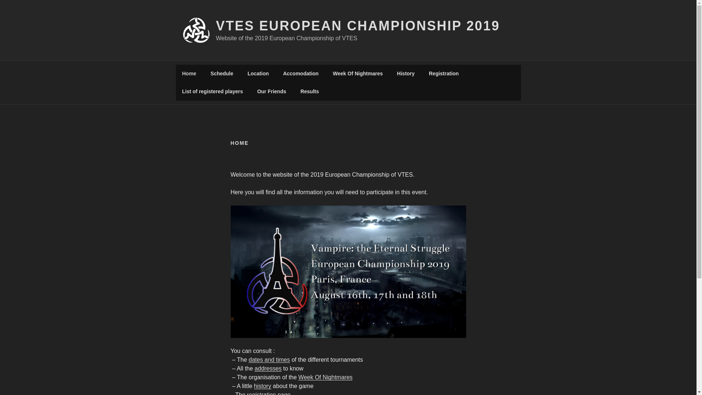 This screenshot has height=395, width=702. Describe the element at coordinates (444, 73) in the screenshot. I see `Registration` at that location.